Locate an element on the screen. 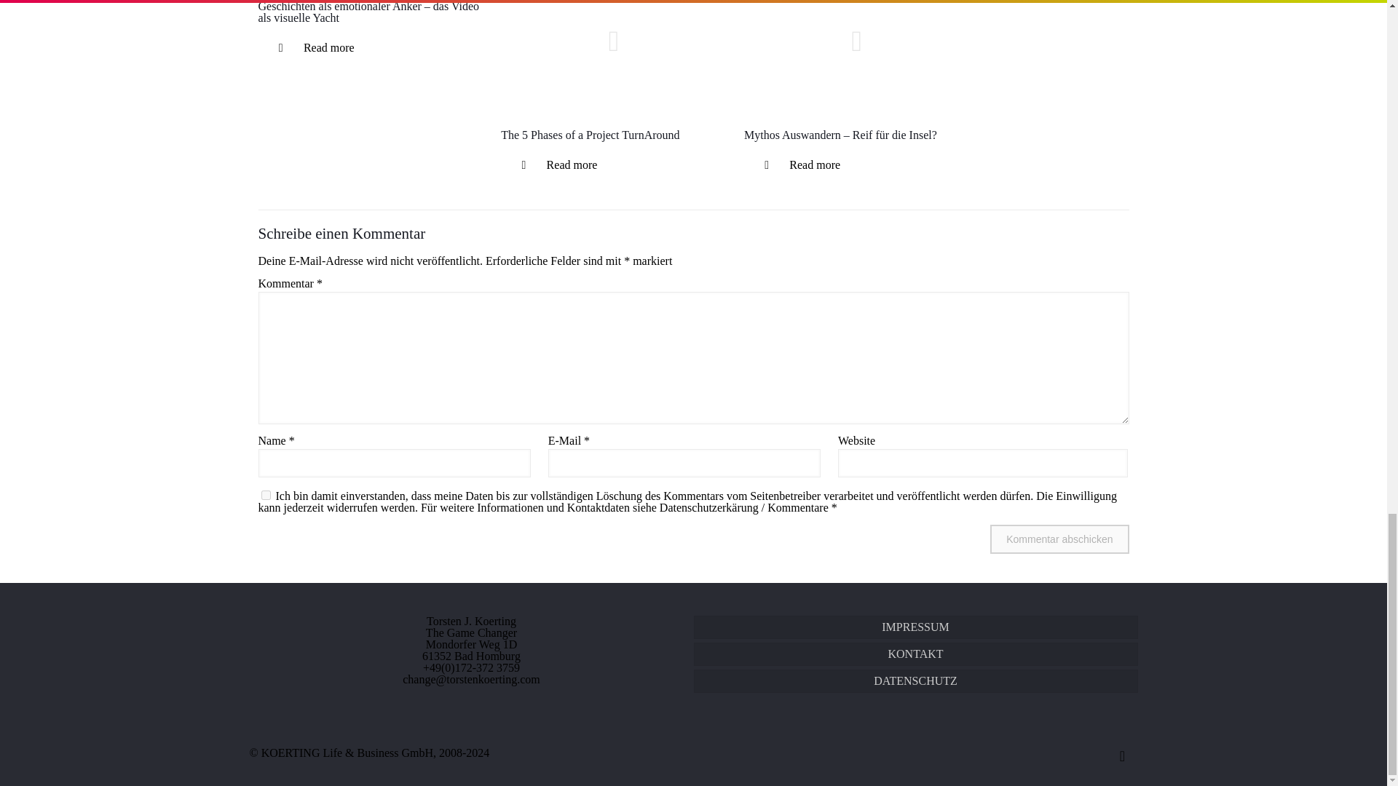 The width and height of the screenshot is (1398, 786). DATENSCHUTZ is located at coordinates (915, 681).